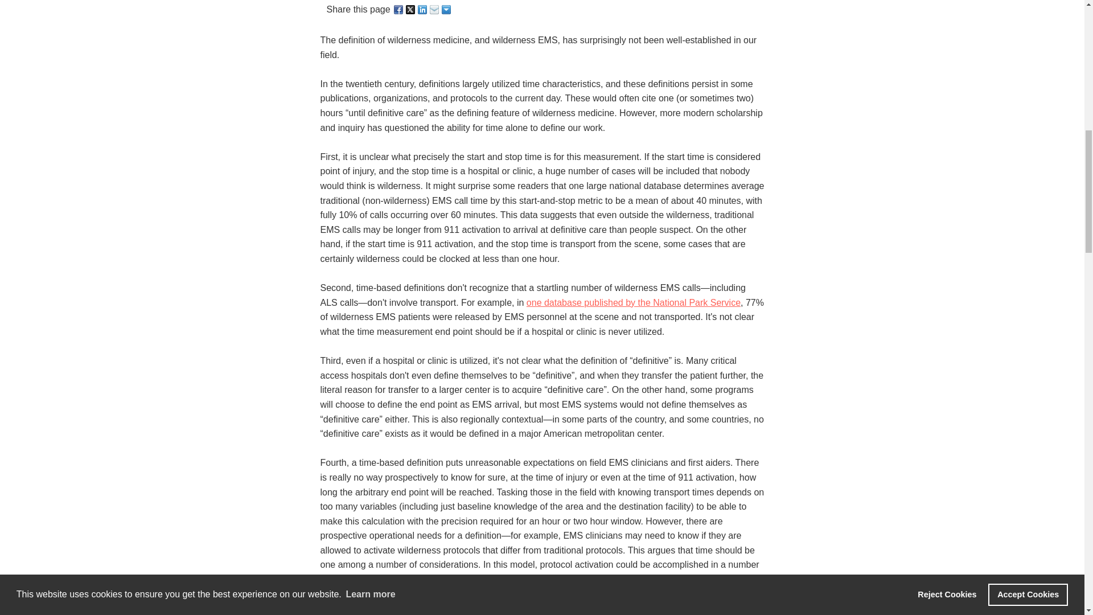  Describe the element at coordinates (446, 10) in the screenshot. I see `More options` at that location.